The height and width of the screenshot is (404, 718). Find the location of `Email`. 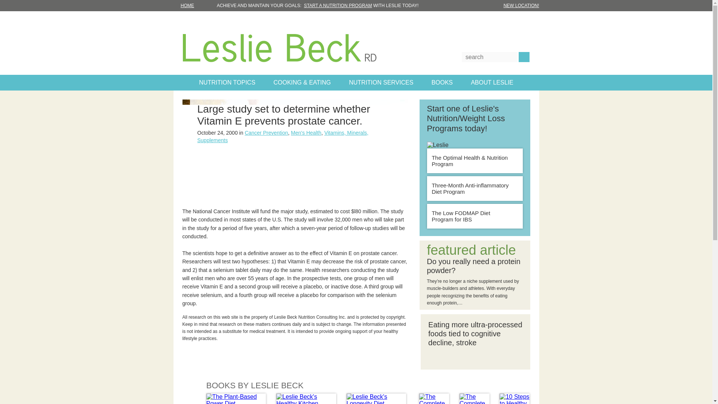

Email is located at coordinates (511, 24).